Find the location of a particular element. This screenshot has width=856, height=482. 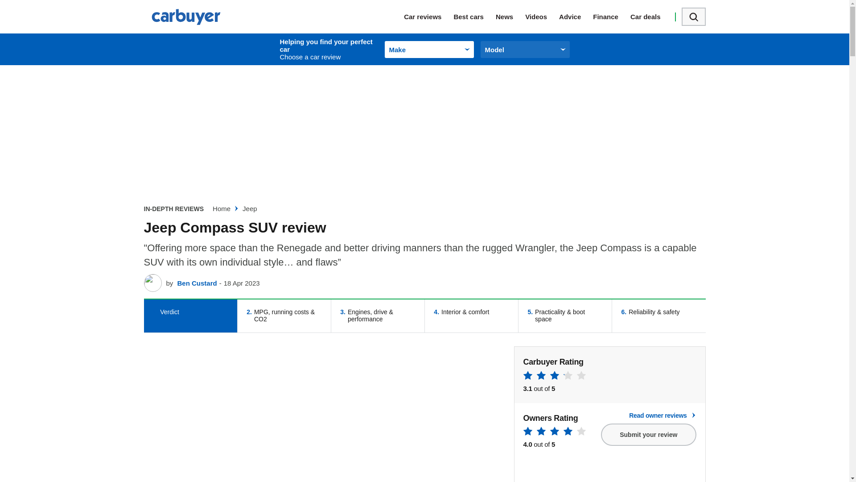

Best cars is located at coordinates (474, 17).